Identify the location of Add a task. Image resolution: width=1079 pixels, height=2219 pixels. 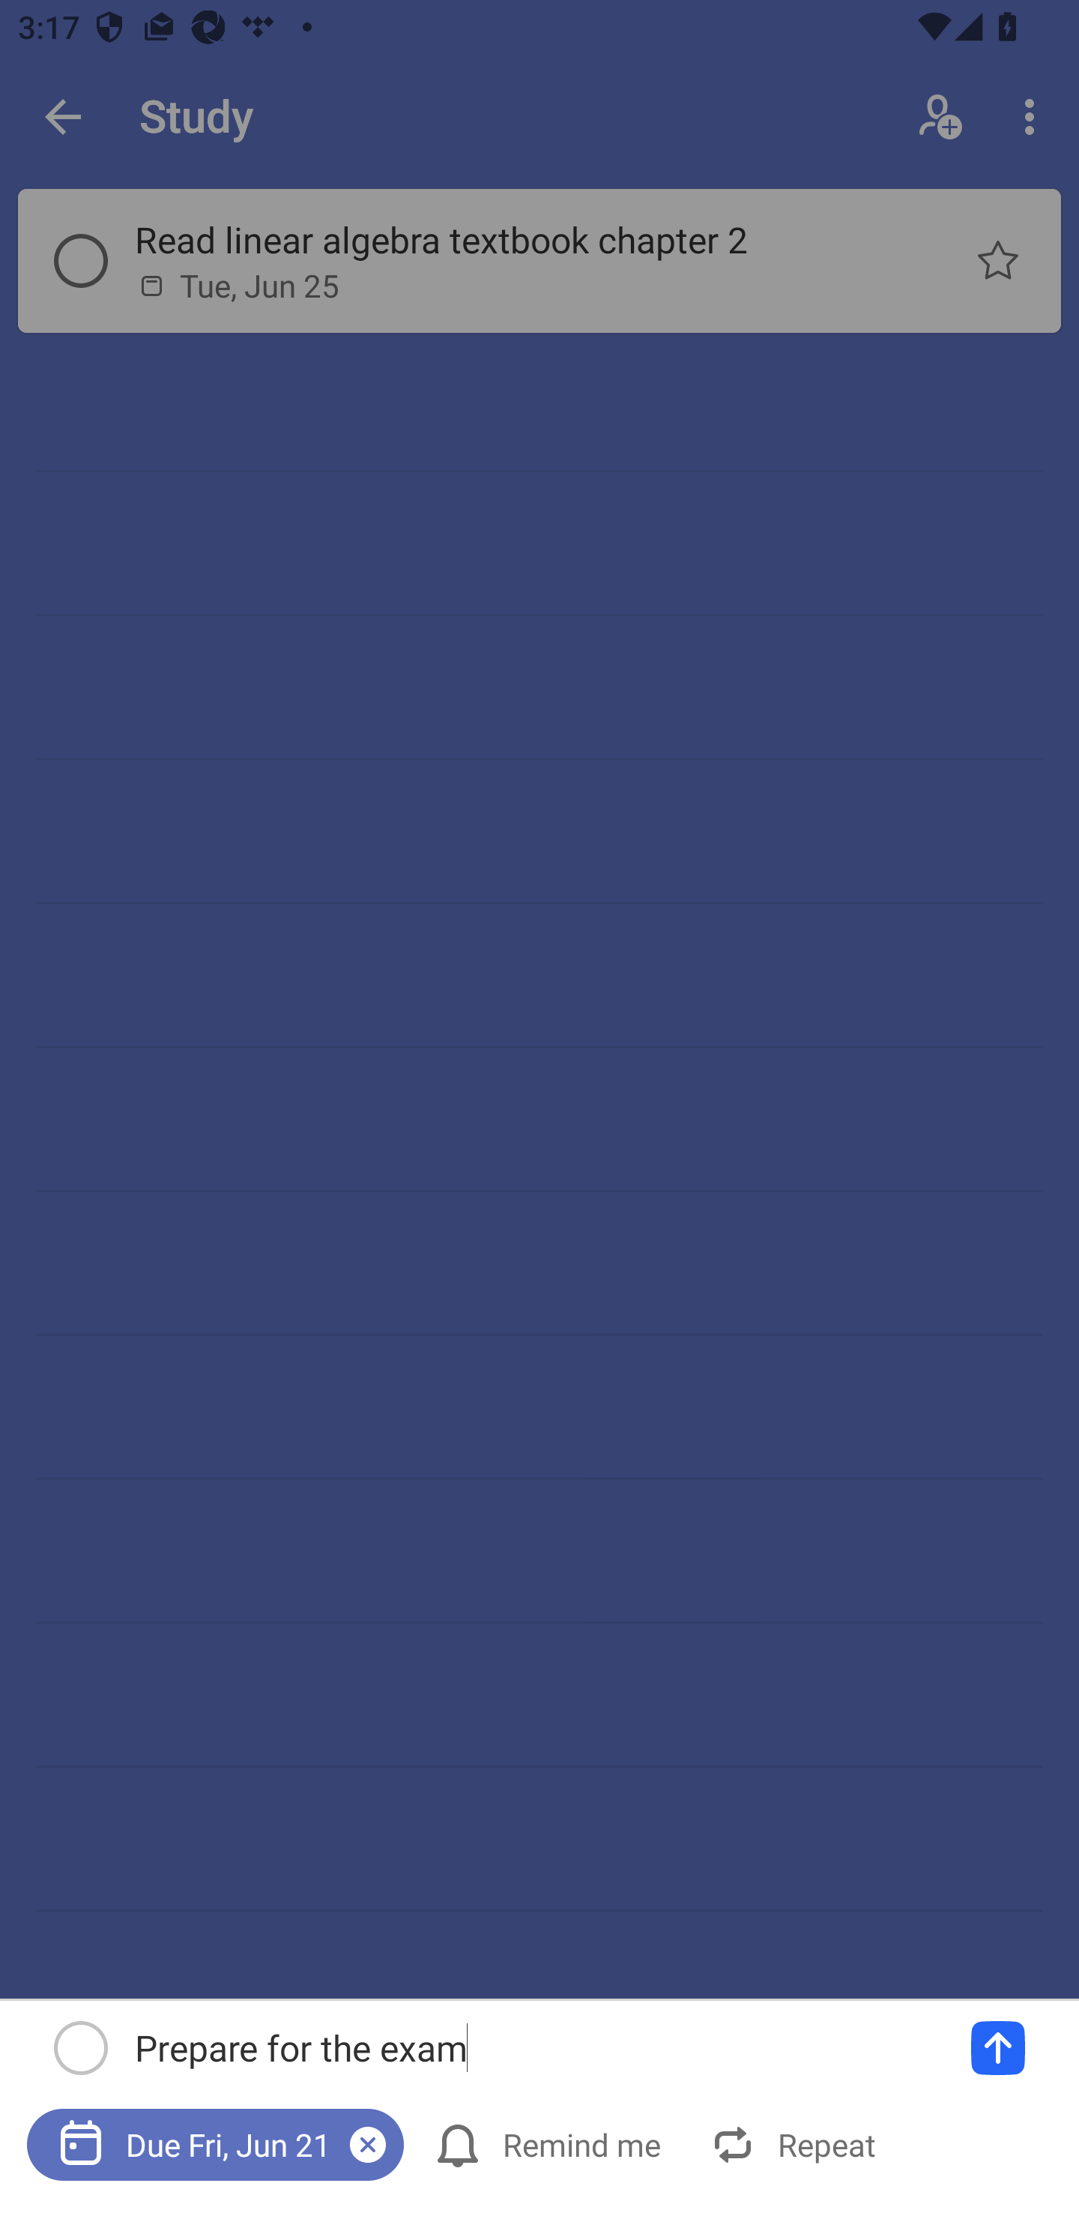
(998, 2048).